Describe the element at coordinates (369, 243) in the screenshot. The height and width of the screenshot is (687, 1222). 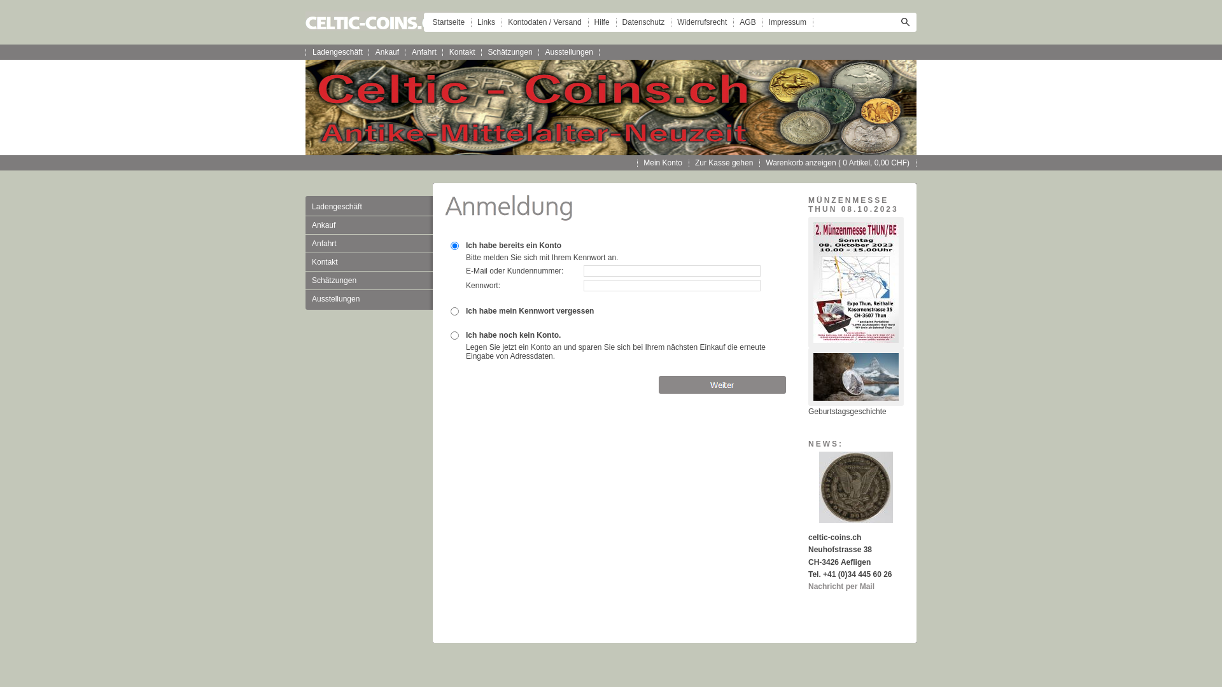
I see `Anfahrt` at that location.